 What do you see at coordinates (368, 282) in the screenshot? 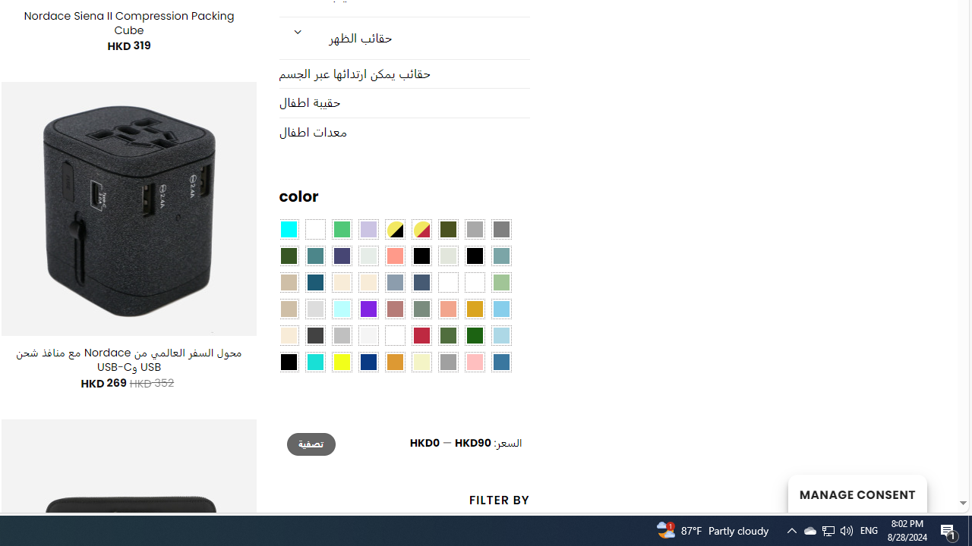
I see `Cream` at bounding box center [368, 282].